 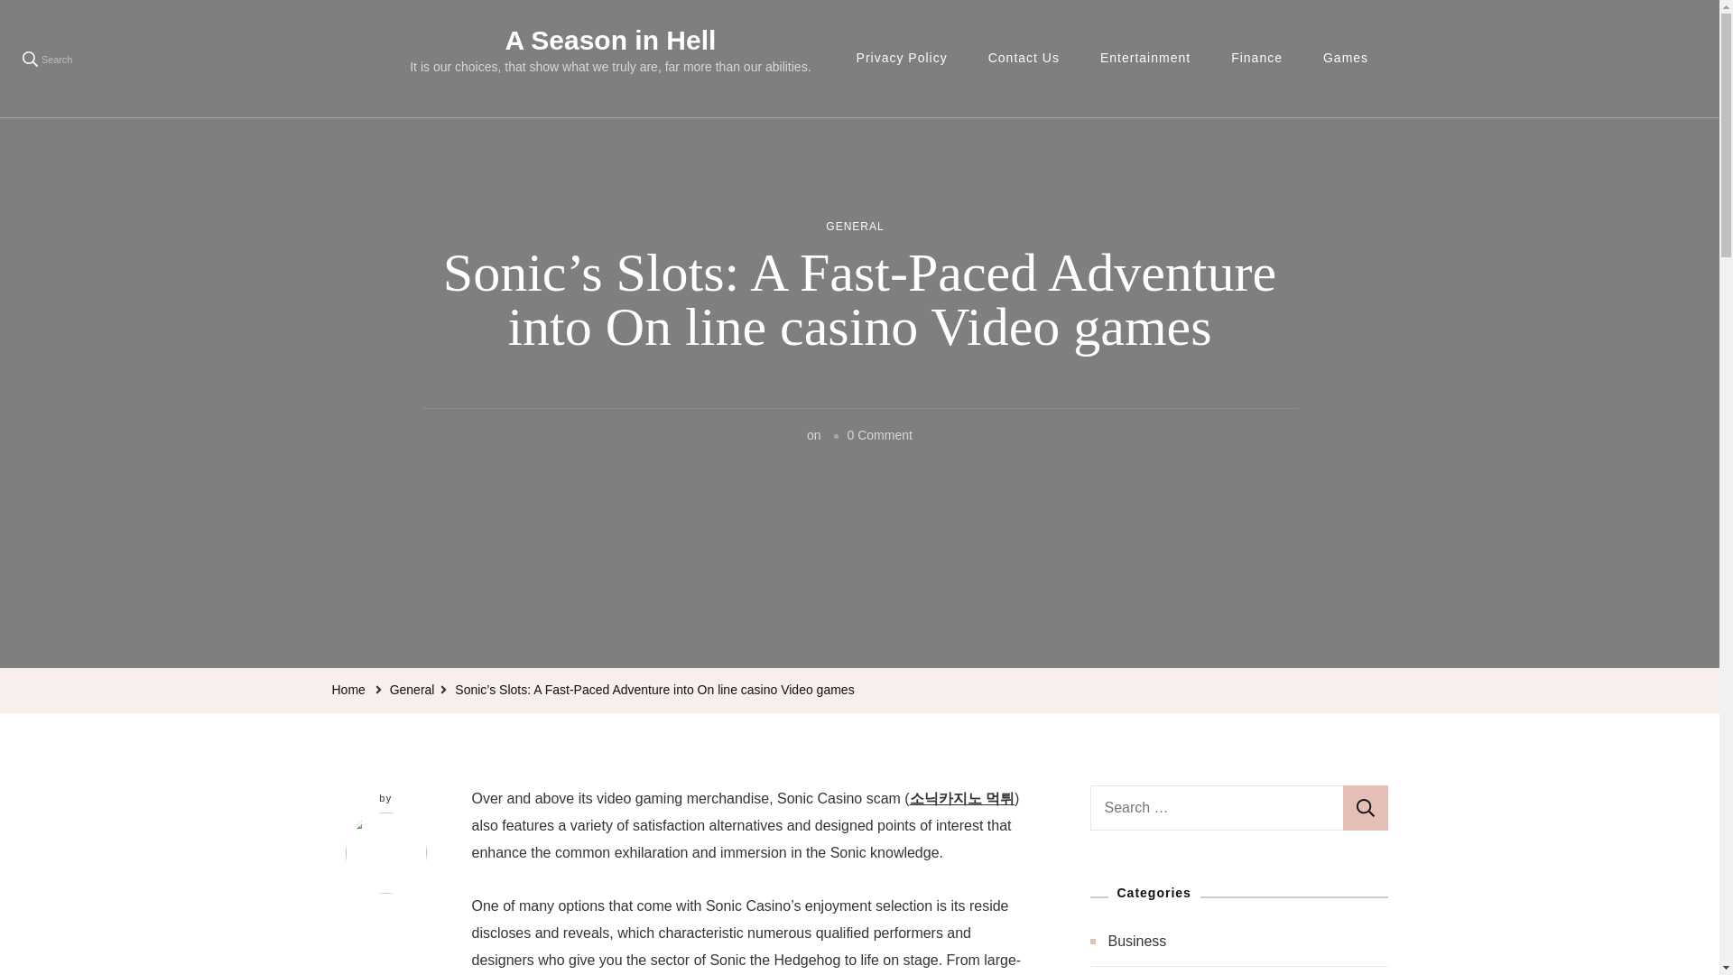 What do you see at coordinates (902, 59) in the screenshot?
I see `Privacy Policy` at bounding box center [902, 59].